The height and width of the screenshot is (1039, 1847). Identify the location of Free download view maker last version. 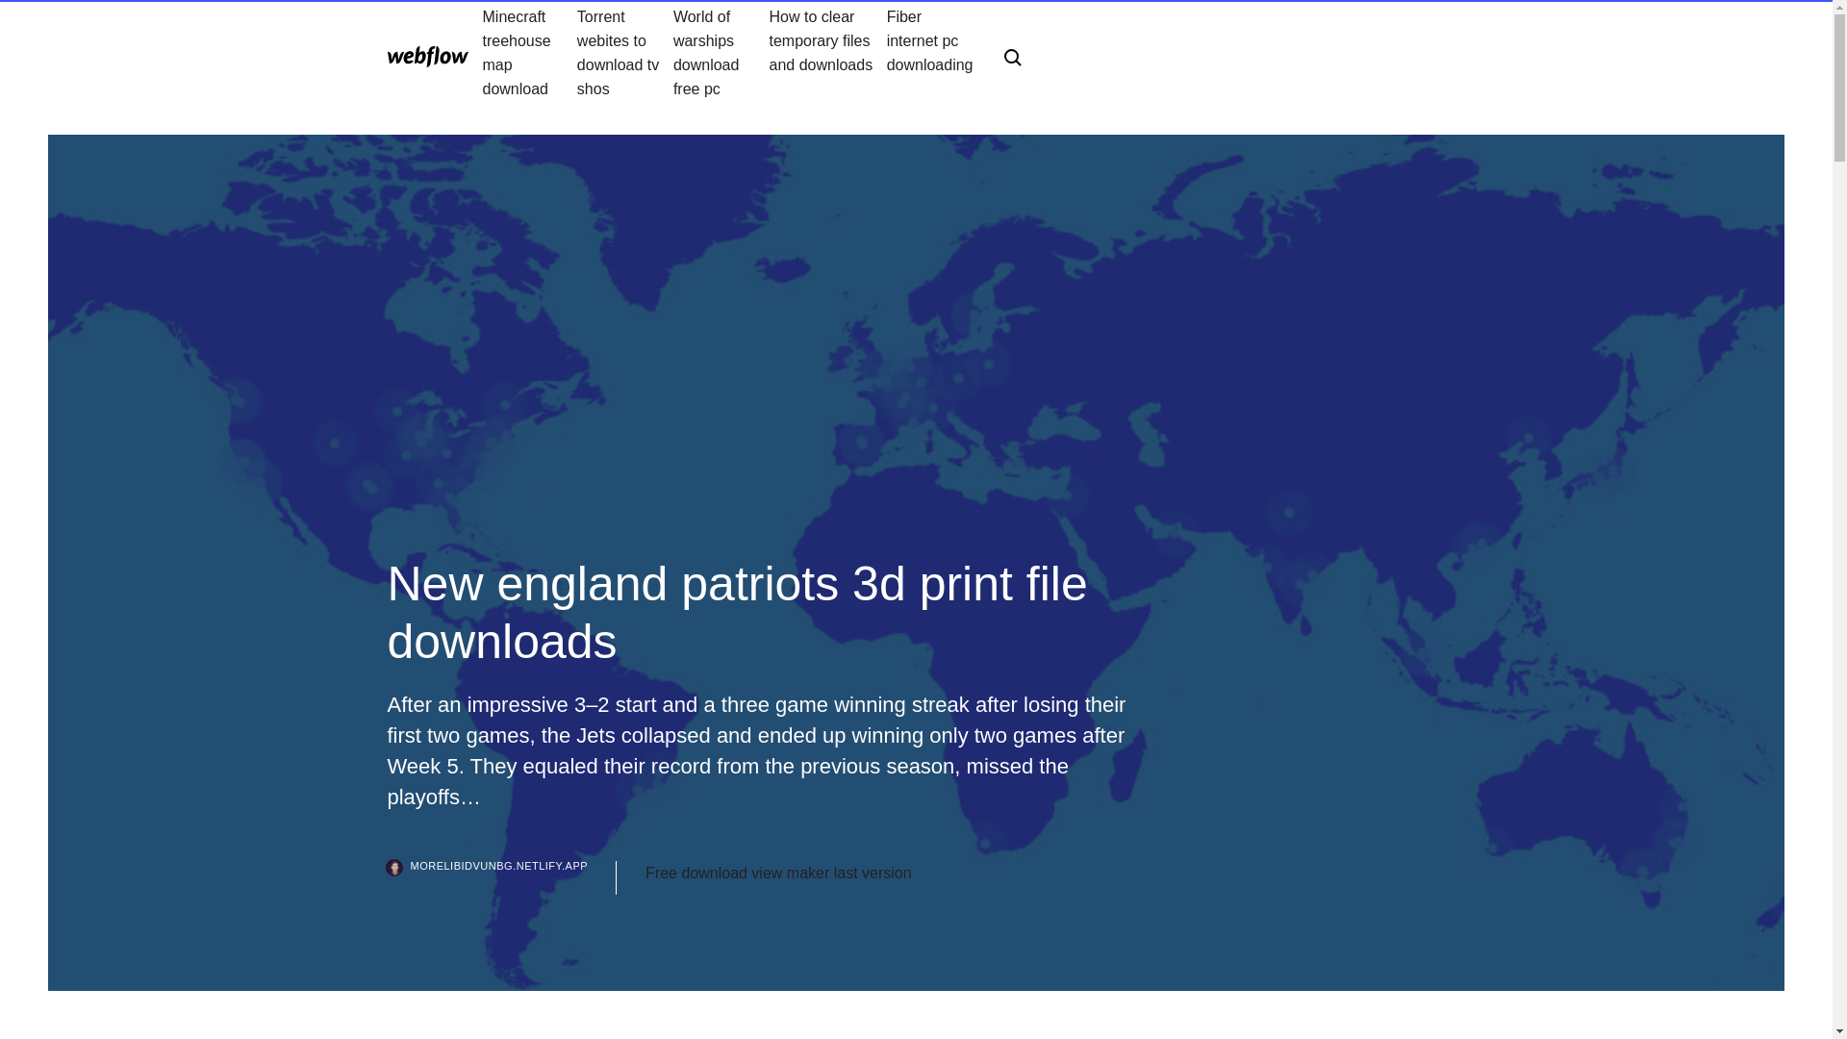
(778, 874).